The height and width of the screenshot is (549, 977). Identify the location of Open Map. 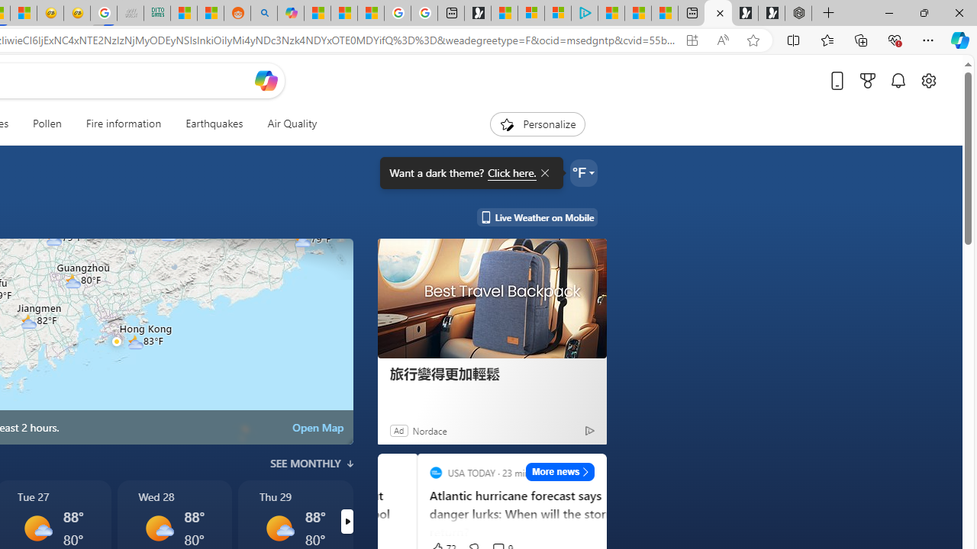
(318, 427).